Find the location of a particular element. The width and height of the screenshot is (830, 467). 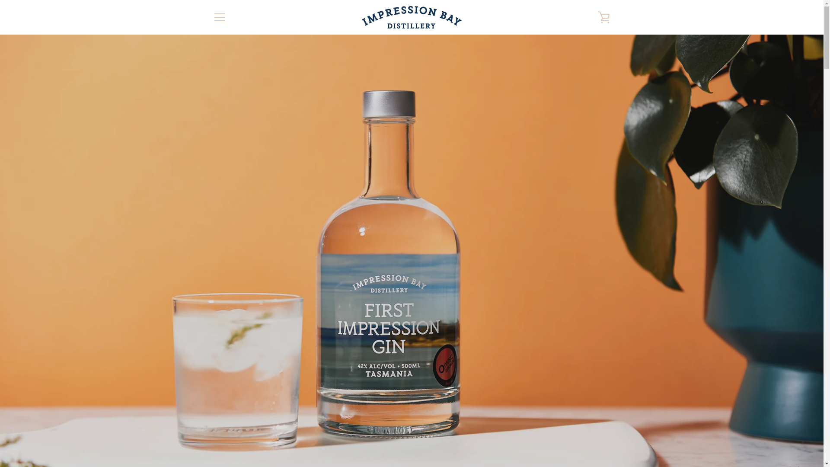

Impression Bay Distillery is located at coordinates (300, 432).